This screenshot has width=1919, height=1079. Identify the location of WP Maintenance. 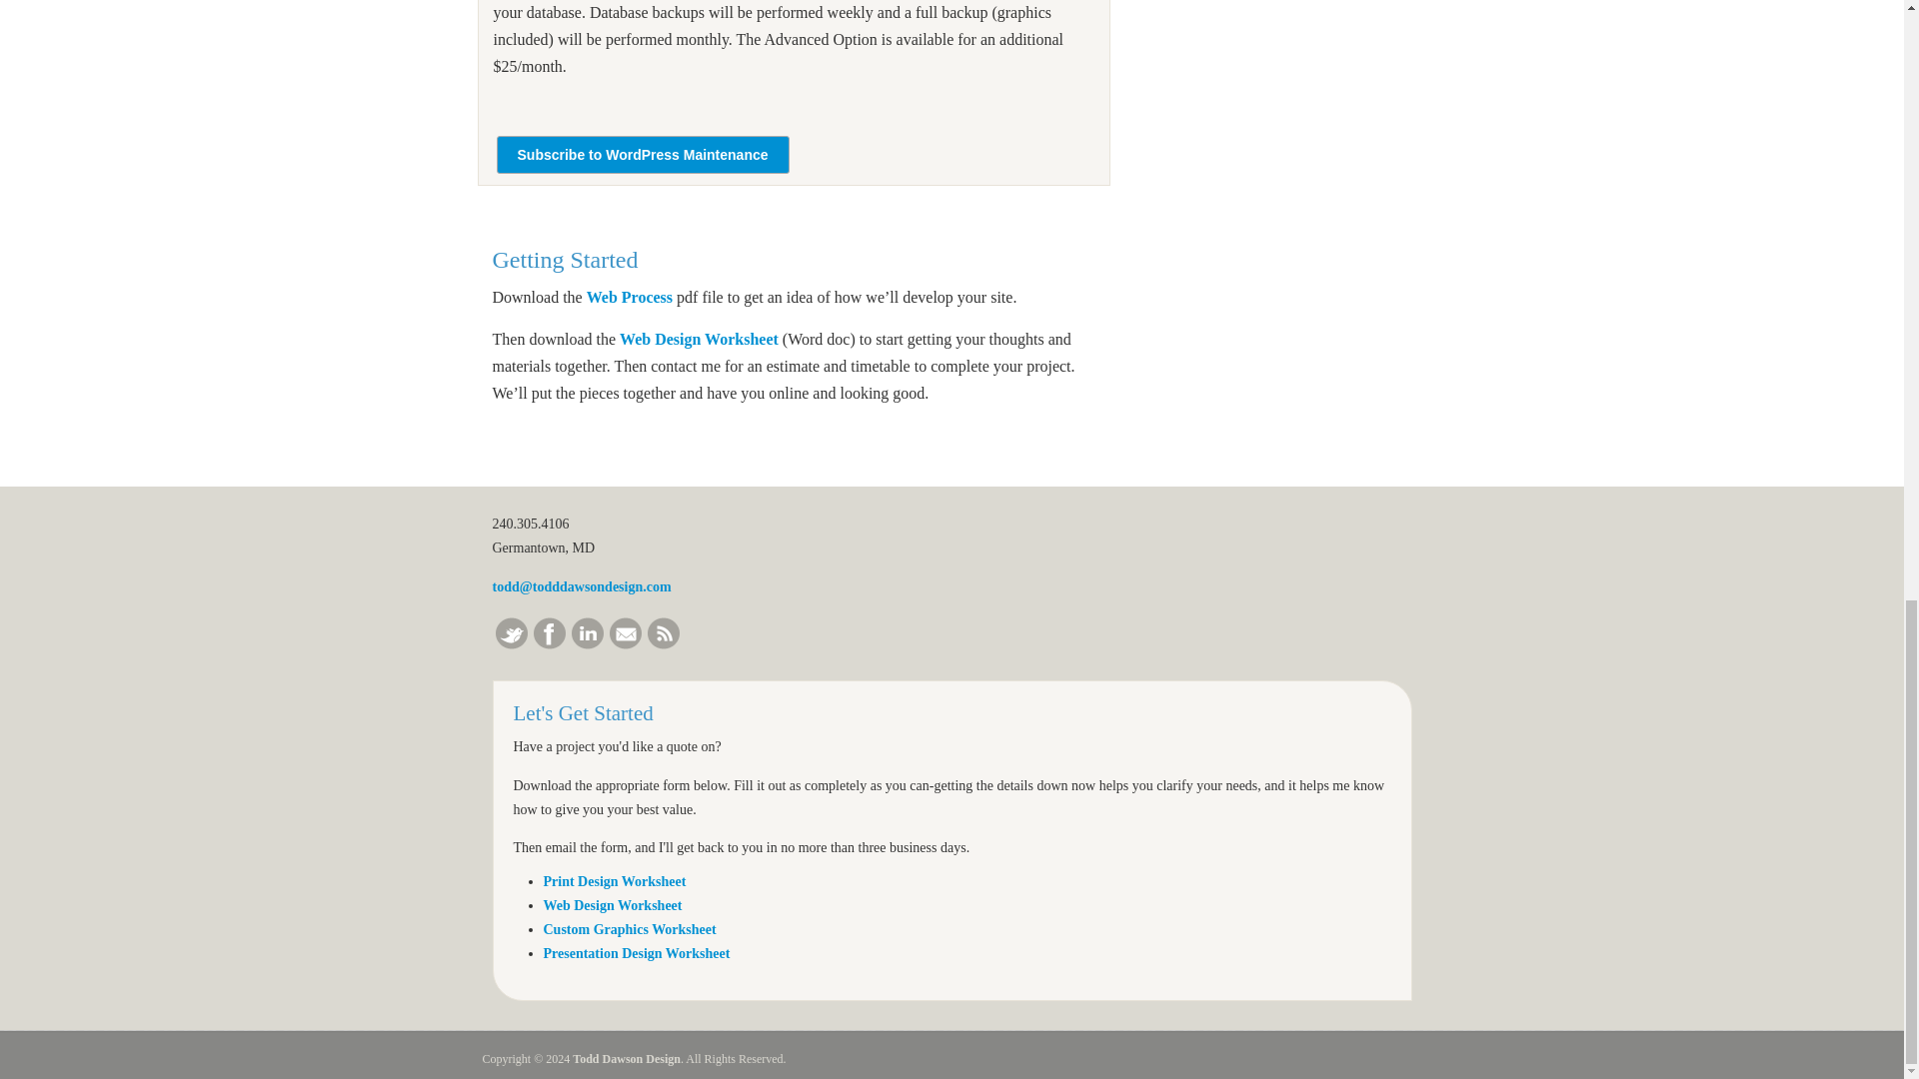
(642, 155).